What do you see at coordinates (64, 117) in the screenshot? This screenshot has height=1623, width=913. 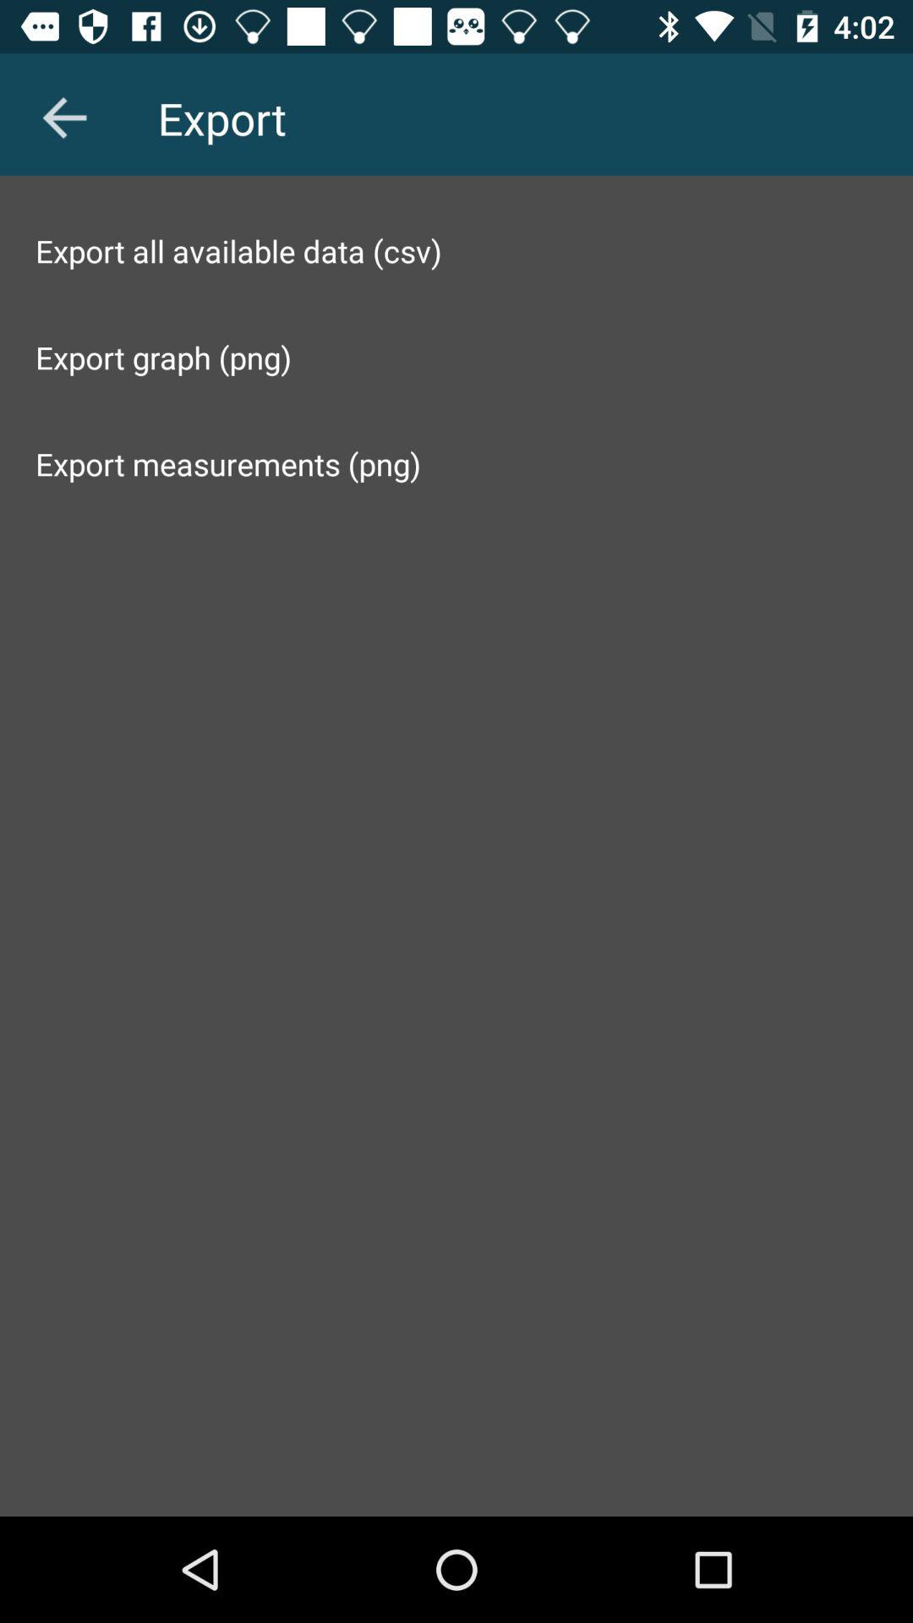 I see `select the icon to the left of the export icon` at bounding box center [64, 117].